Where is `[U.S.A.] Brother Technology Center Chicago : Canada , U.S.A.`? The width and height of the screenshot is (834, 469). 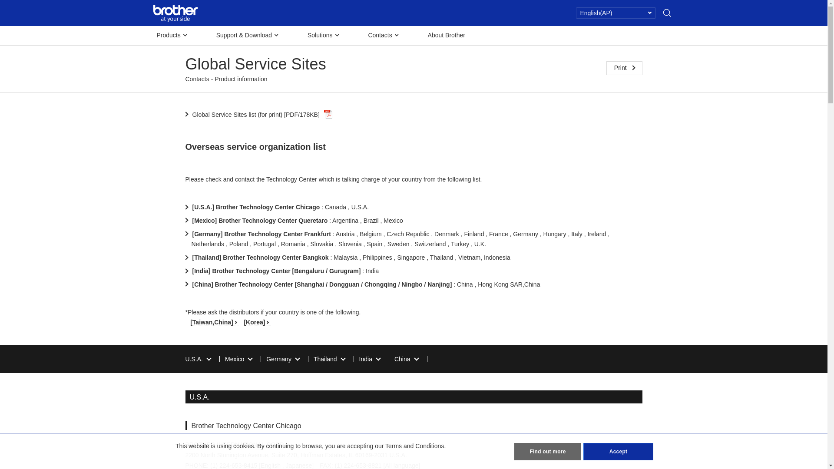
[U.S.A.] Brother Technology Center Chicago : Canada , U.S.A. is located at coordinates (277, 207).